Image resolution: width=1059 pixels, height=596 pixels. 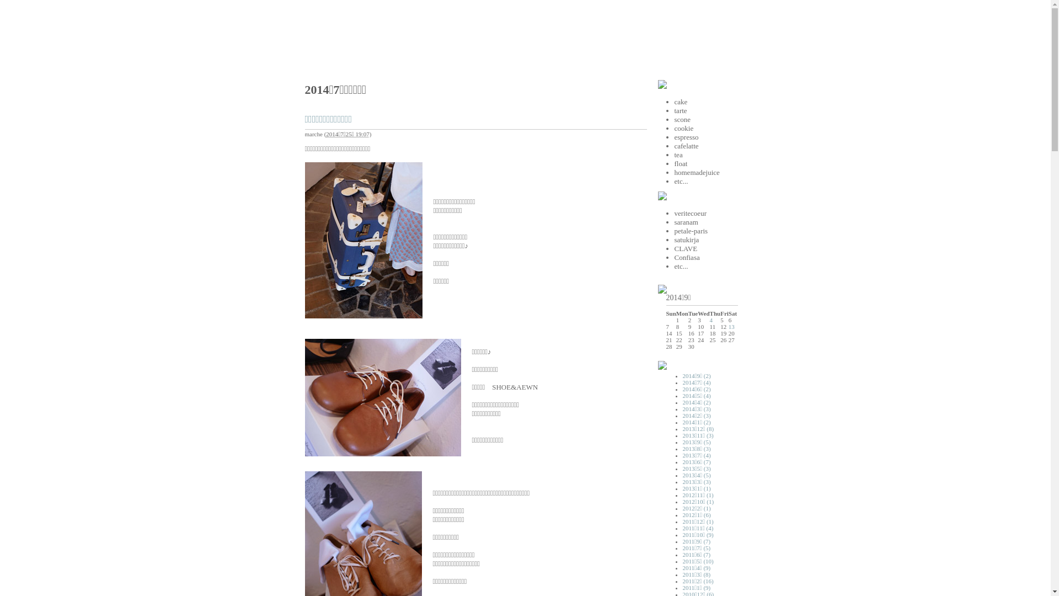 What do you see at coordinates (731, 327) in the screenshot?
I see `13` at bounding box center [731, 327].